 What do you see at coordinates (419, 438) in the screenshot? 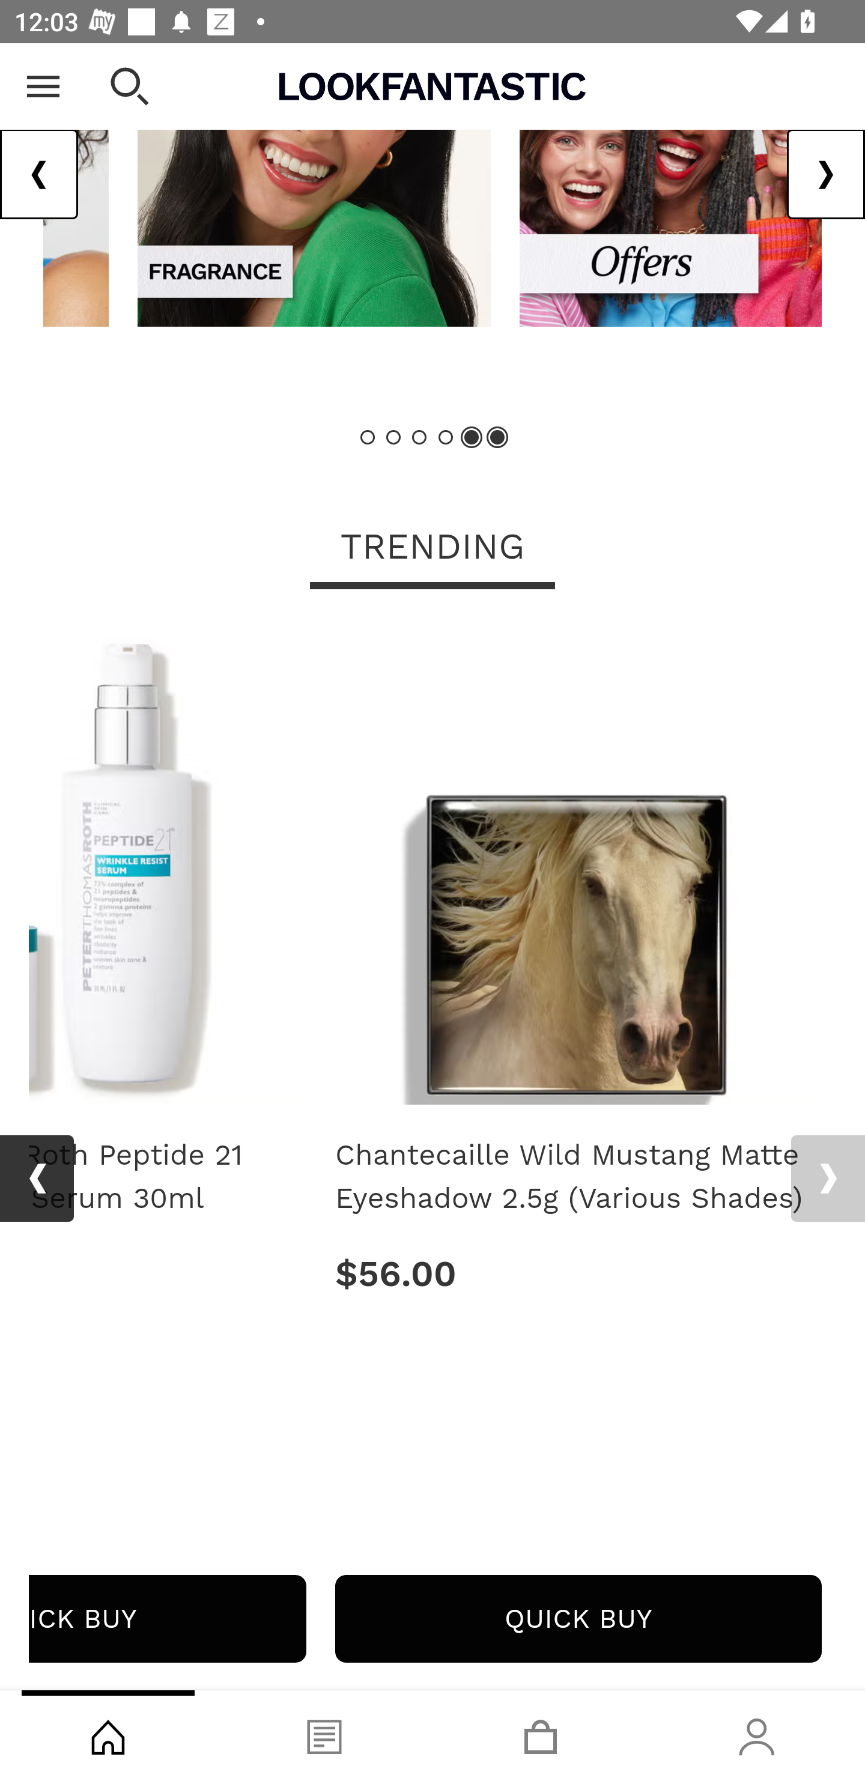
I see `Slide 3` at bounding box center [419, 438].